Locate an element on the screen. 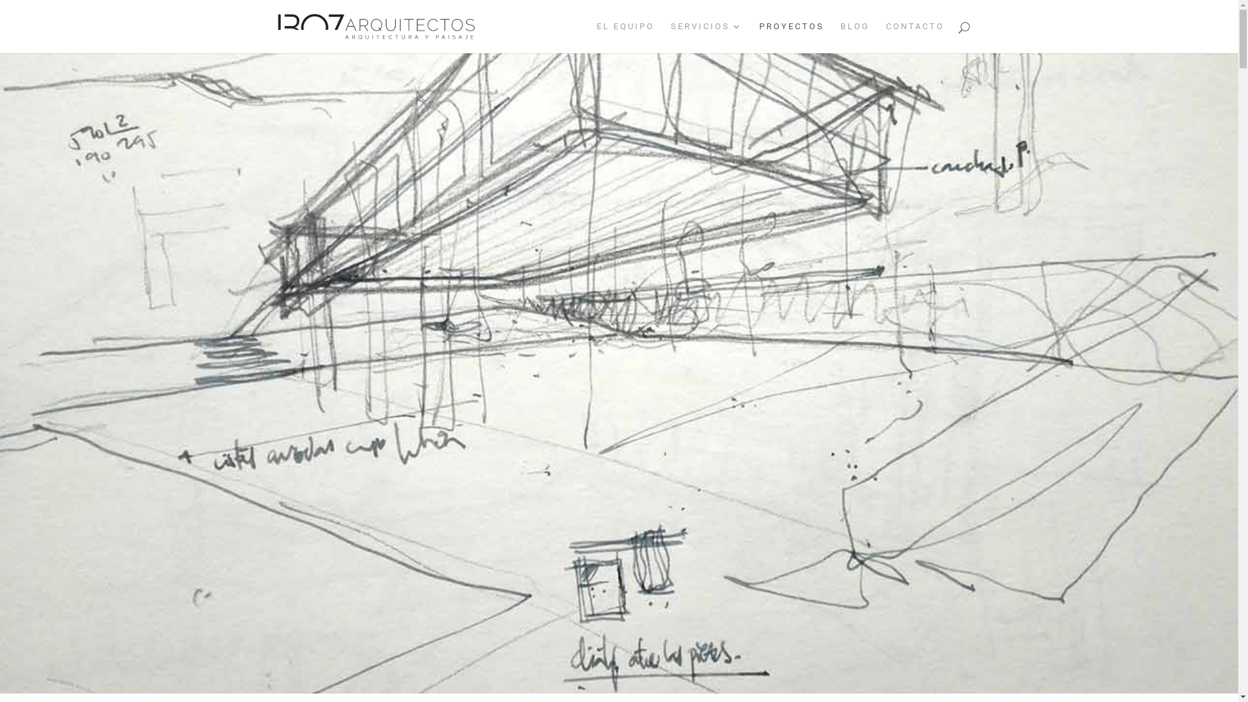  CONTACTO is located at coordinates (915, 38).